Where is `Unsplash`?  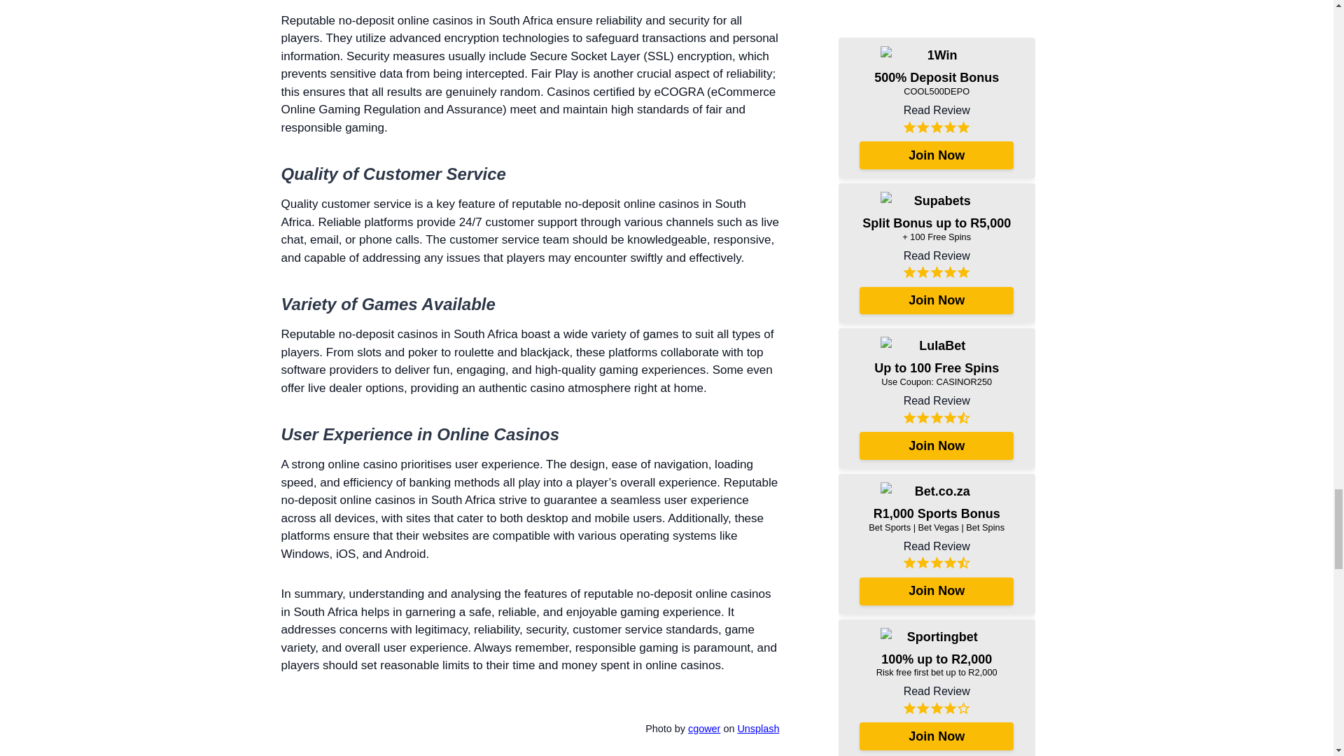
Unsplash is located at coordinates (757, 728).